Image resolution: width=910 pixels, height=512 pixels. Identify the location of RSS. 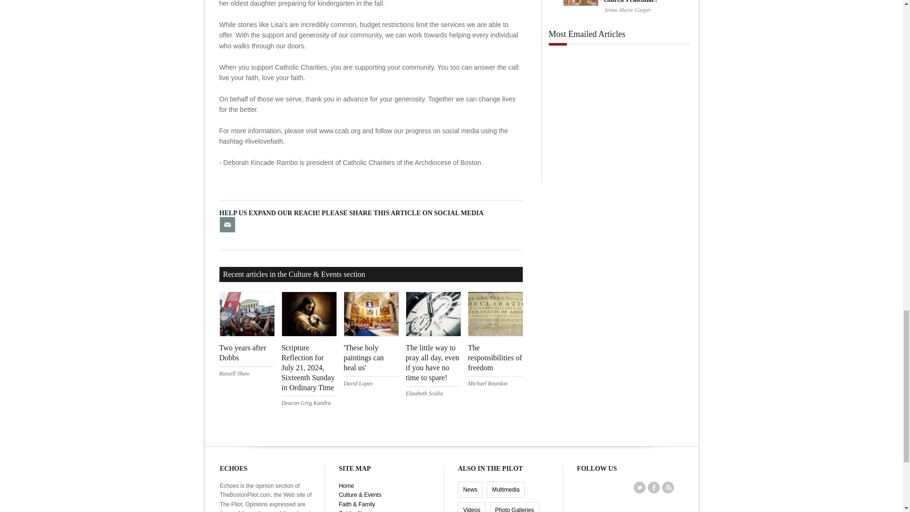
(667, 487).